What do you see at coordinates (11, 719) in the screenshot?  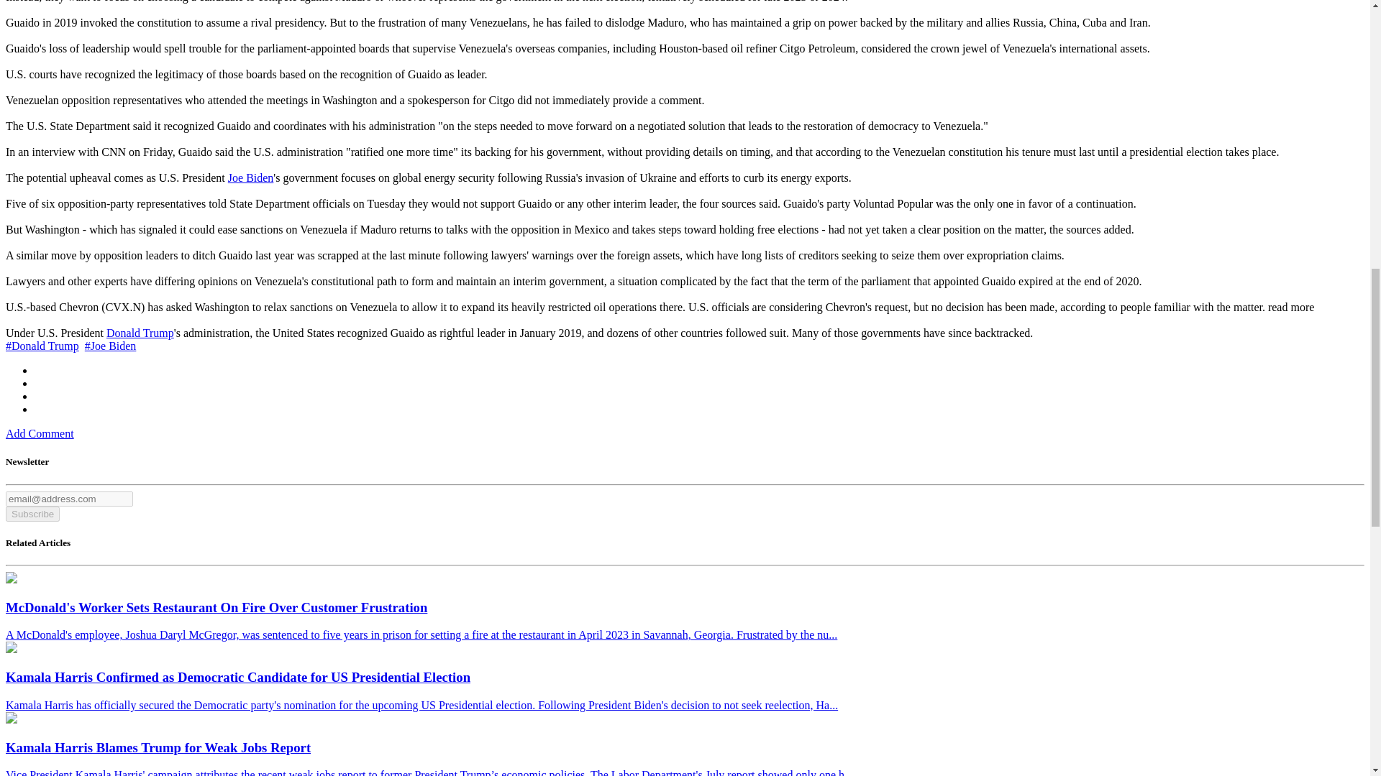 I see `Kamala Harris Blames Trump for Weak Jobs Report` at bounding box center [11, 719].